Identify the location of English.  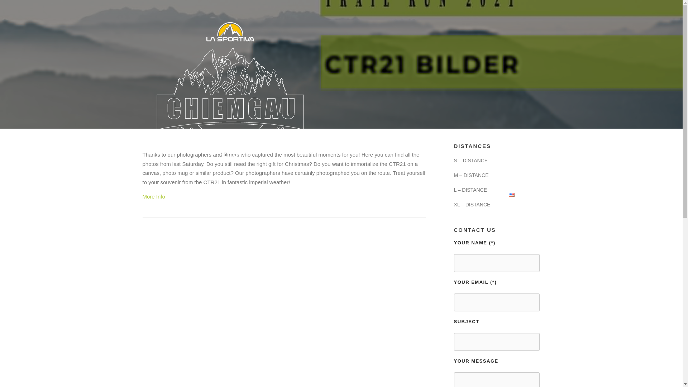
(521, 194).